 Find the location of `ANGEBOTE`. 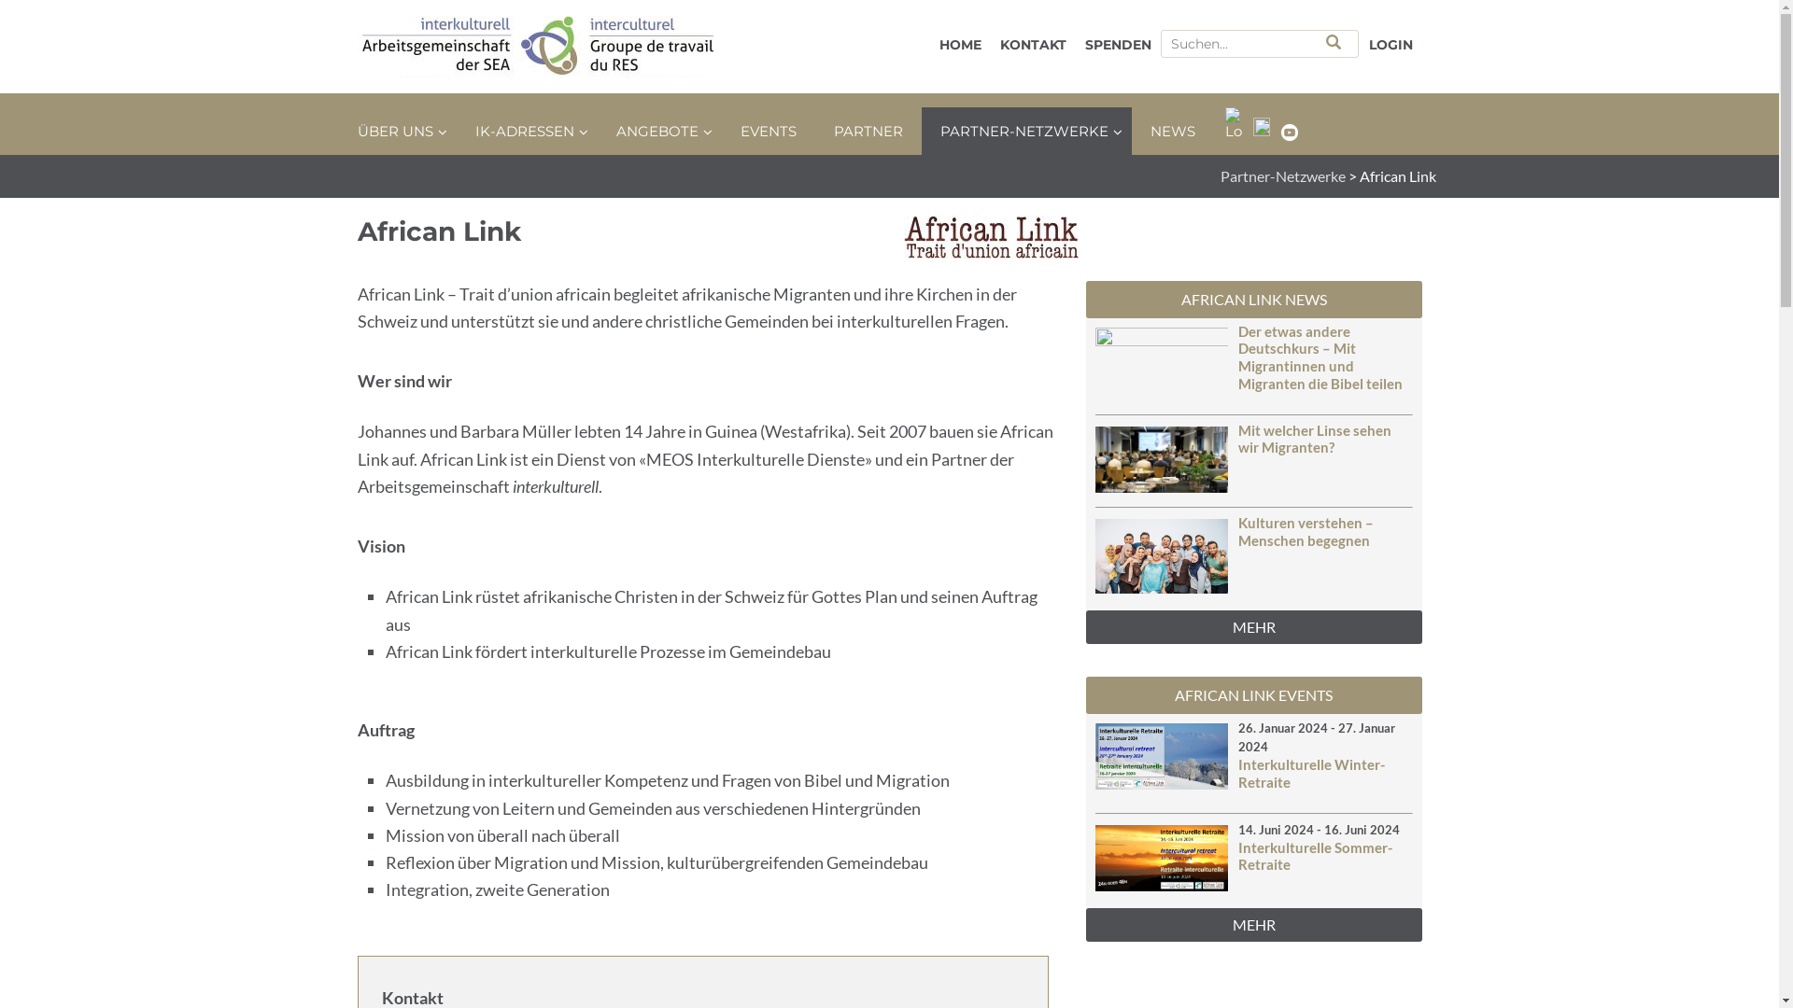

ANGEBOTE is located at coordinates (659, 131).